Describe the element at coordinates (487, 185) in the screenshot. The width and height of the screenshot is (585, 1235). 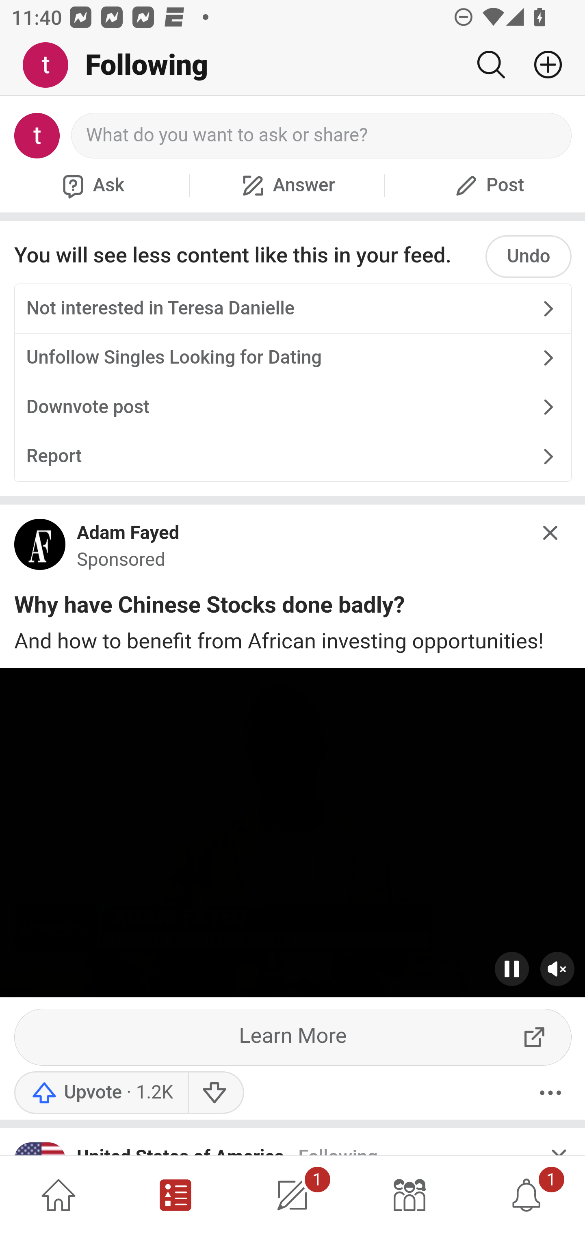
I see `Post` at that location.